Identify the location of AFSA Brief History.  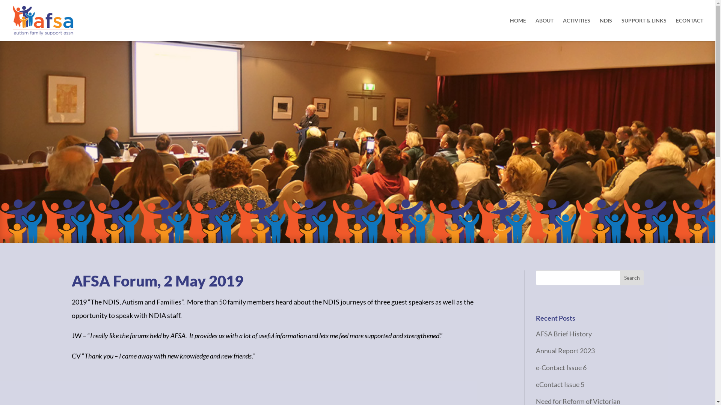
(564, 334).